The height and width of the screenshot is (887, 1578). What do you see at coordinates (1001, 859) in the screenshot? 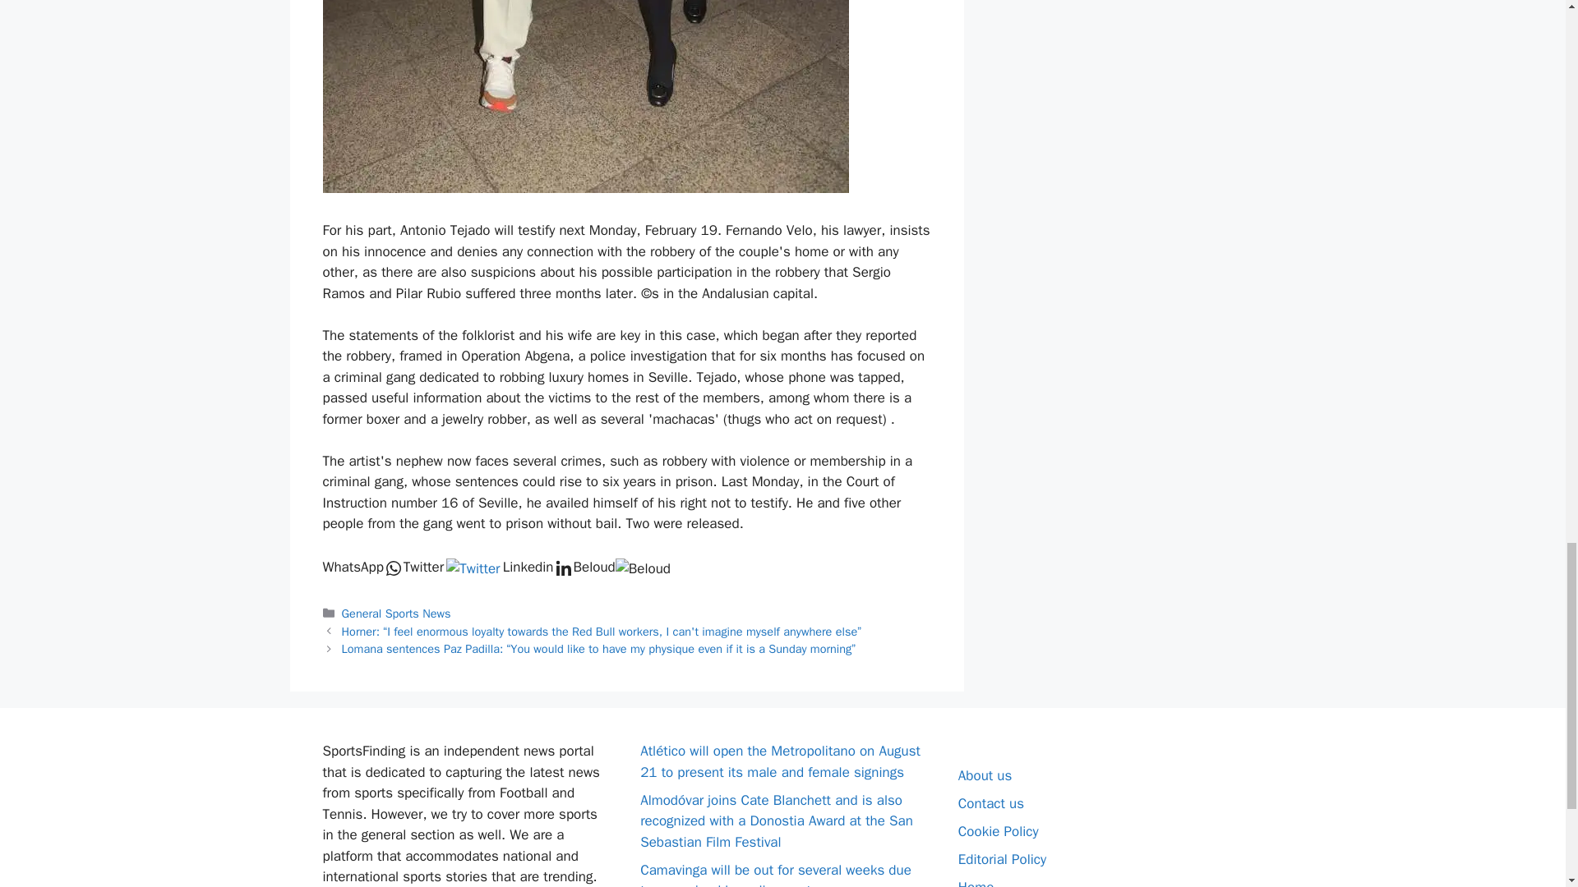
I see `Editorial Policy` at bounding box center [1001, 859].